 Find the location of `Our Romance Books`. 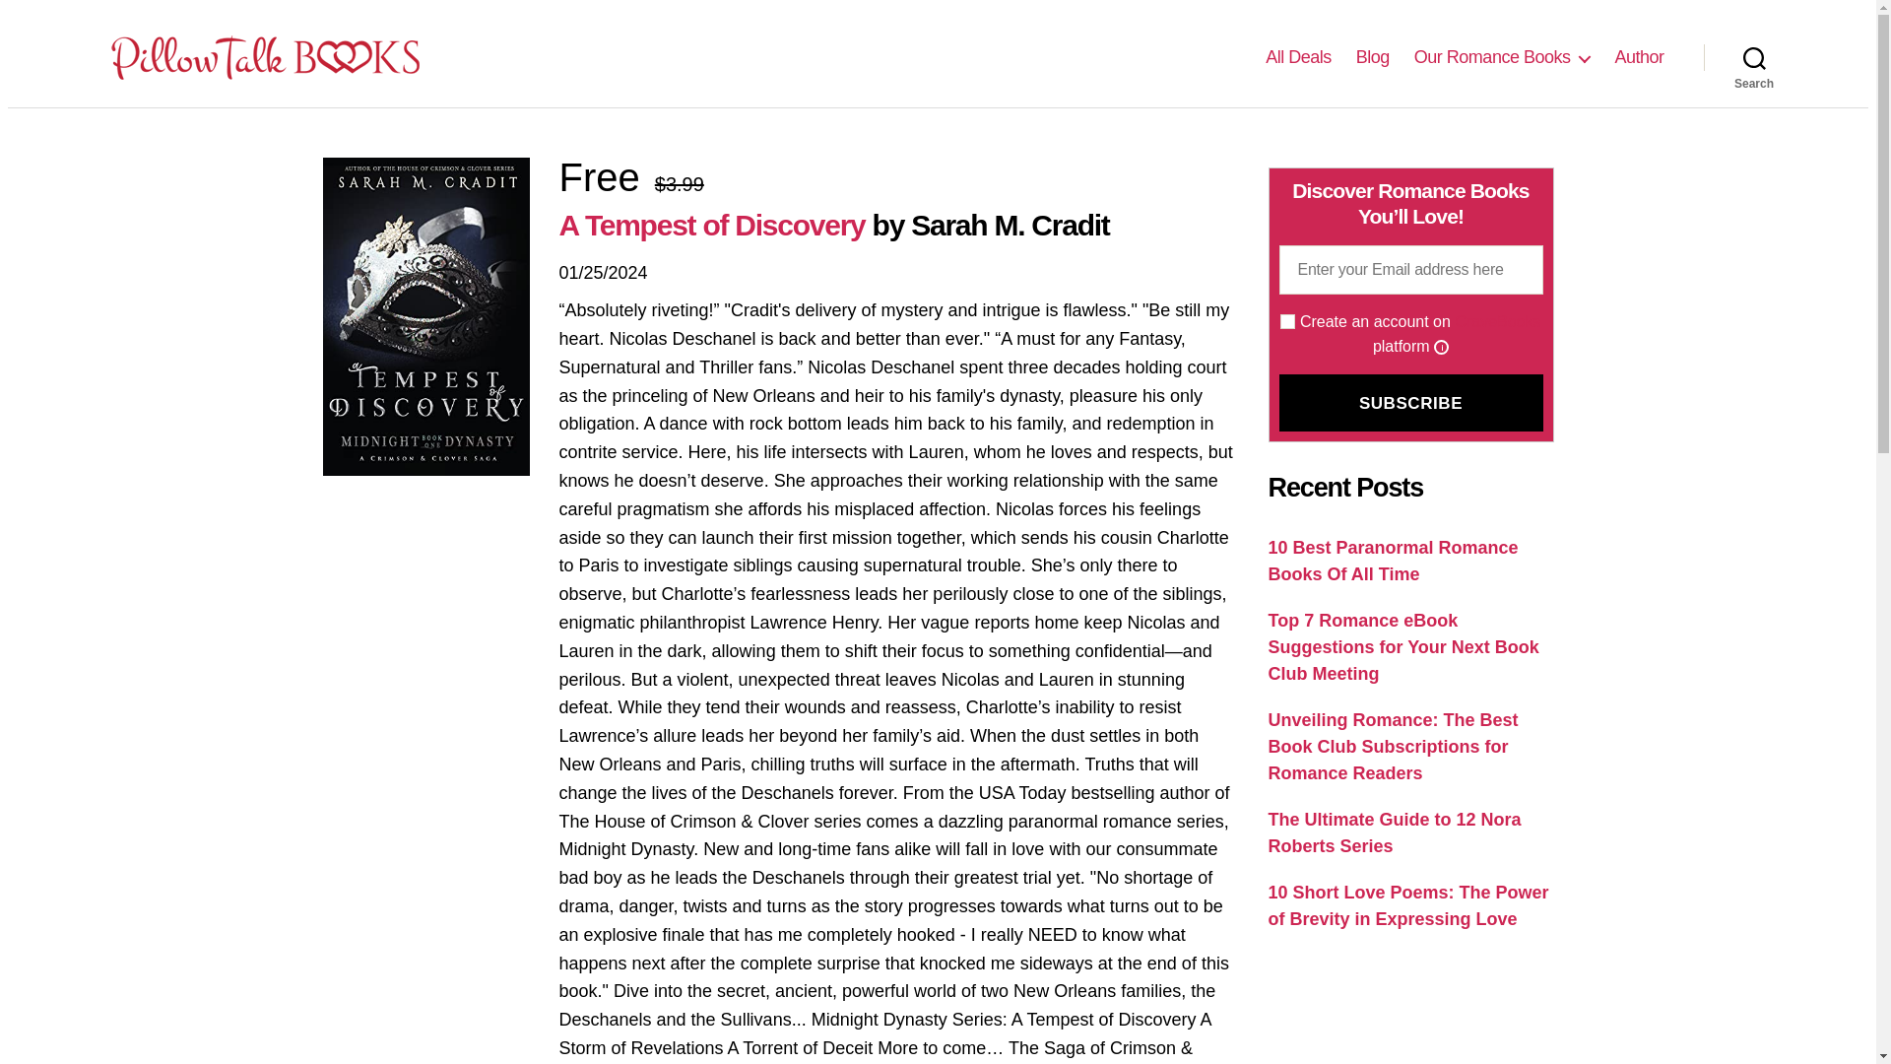

Our Romance Books is located at coordinates (1502, 57).